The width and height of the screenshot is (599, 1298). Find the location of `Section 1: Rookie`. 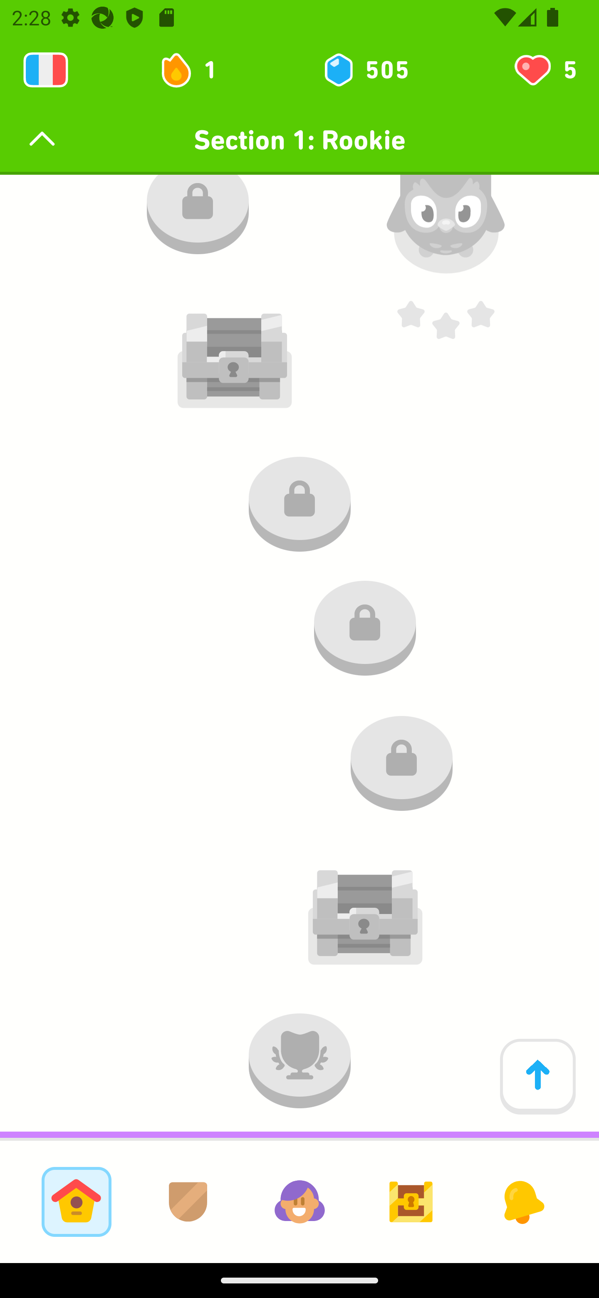

Section 1: Rookie is located at coordinates (299, 140).